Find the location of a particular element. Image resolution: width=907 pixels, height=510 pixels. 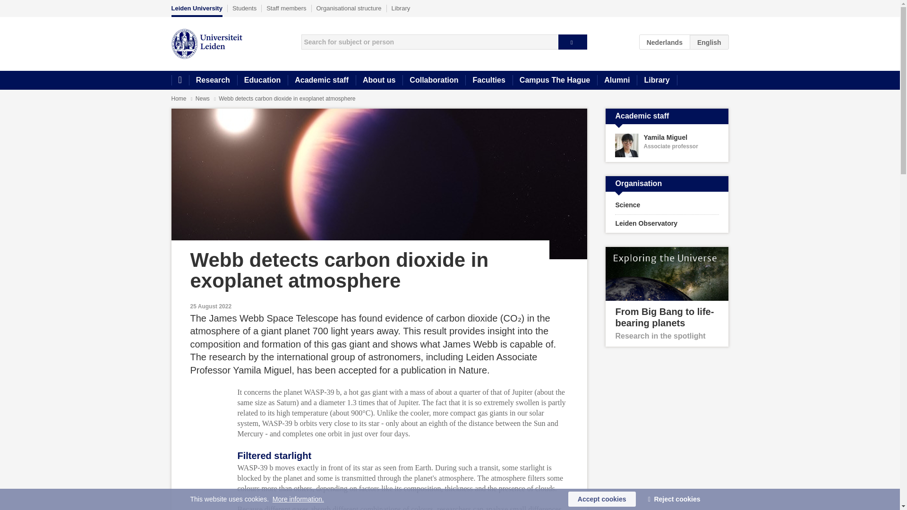

Campus The Hague is located at coordinates (555, 80).